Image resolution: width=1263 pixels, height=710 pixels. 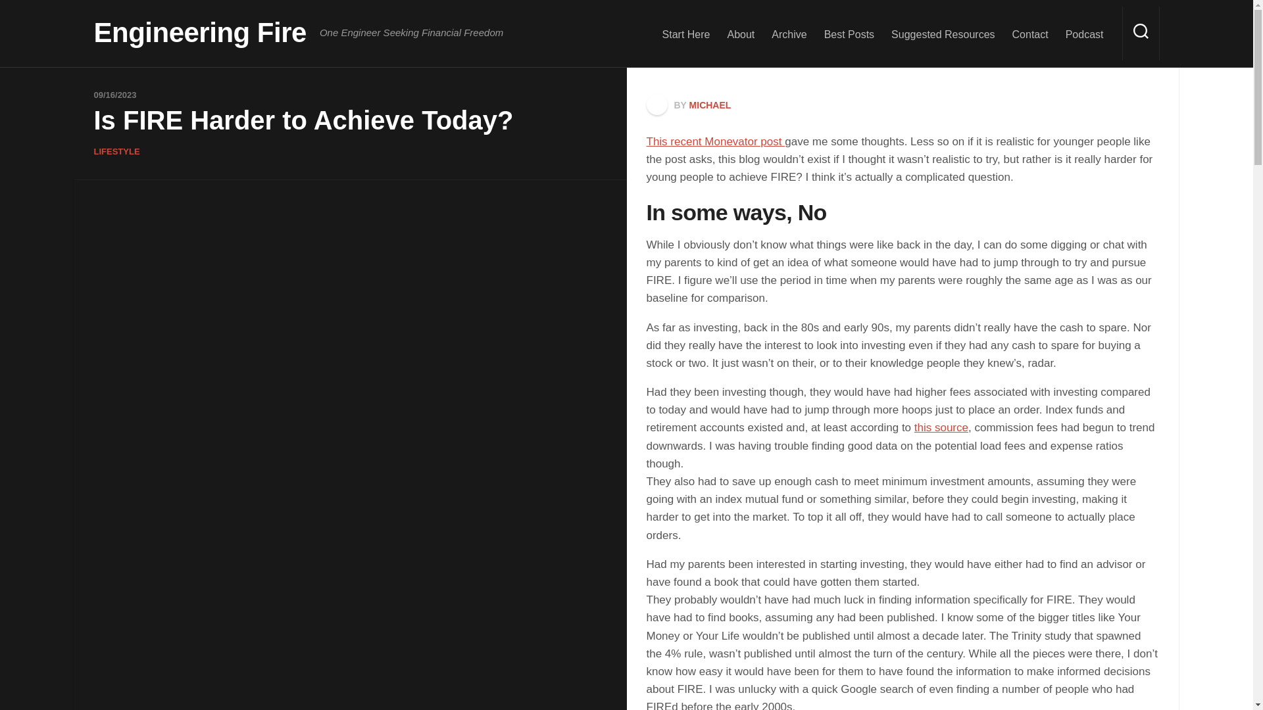 I want to click on LIFESTYLE, so click(x=116, y=151).